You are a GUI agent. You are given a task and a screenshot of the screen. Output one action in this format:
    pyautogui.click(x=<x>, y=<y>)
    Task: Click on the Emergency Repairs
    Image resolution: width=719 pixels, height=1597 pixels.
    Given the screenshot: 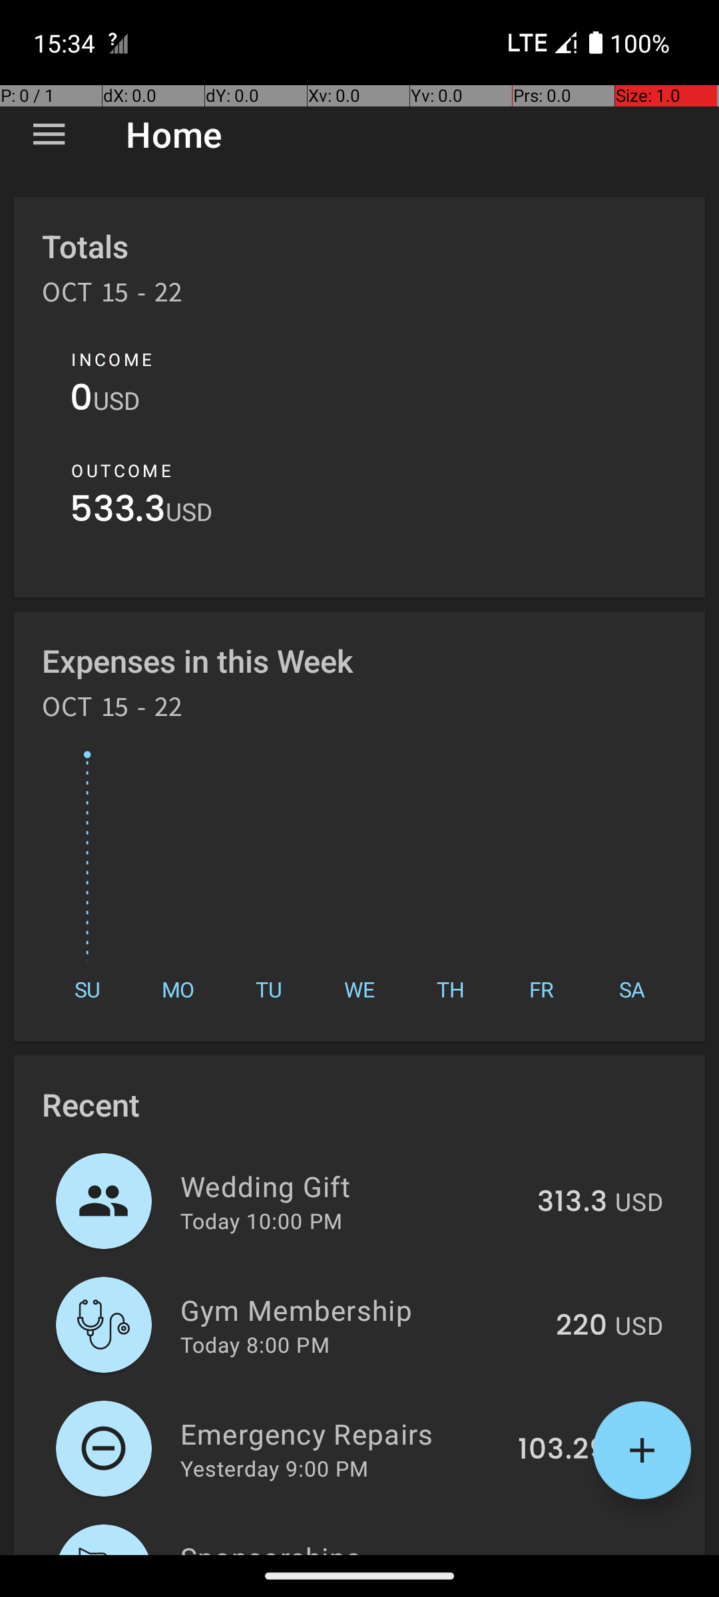 What is the action you would take?
    pyautogui.click(x=342, y=1433)
    